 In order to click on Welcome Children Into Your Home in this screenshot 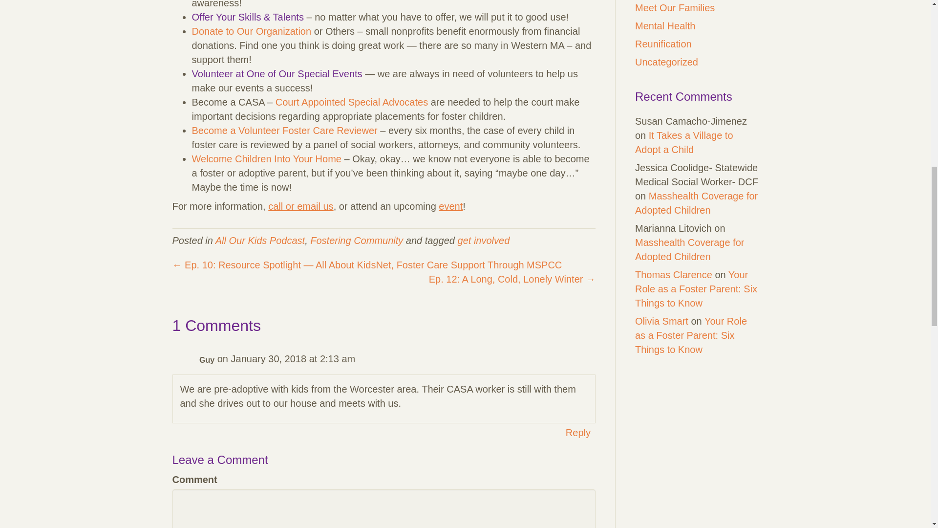, I will do `click(266, 158)`.